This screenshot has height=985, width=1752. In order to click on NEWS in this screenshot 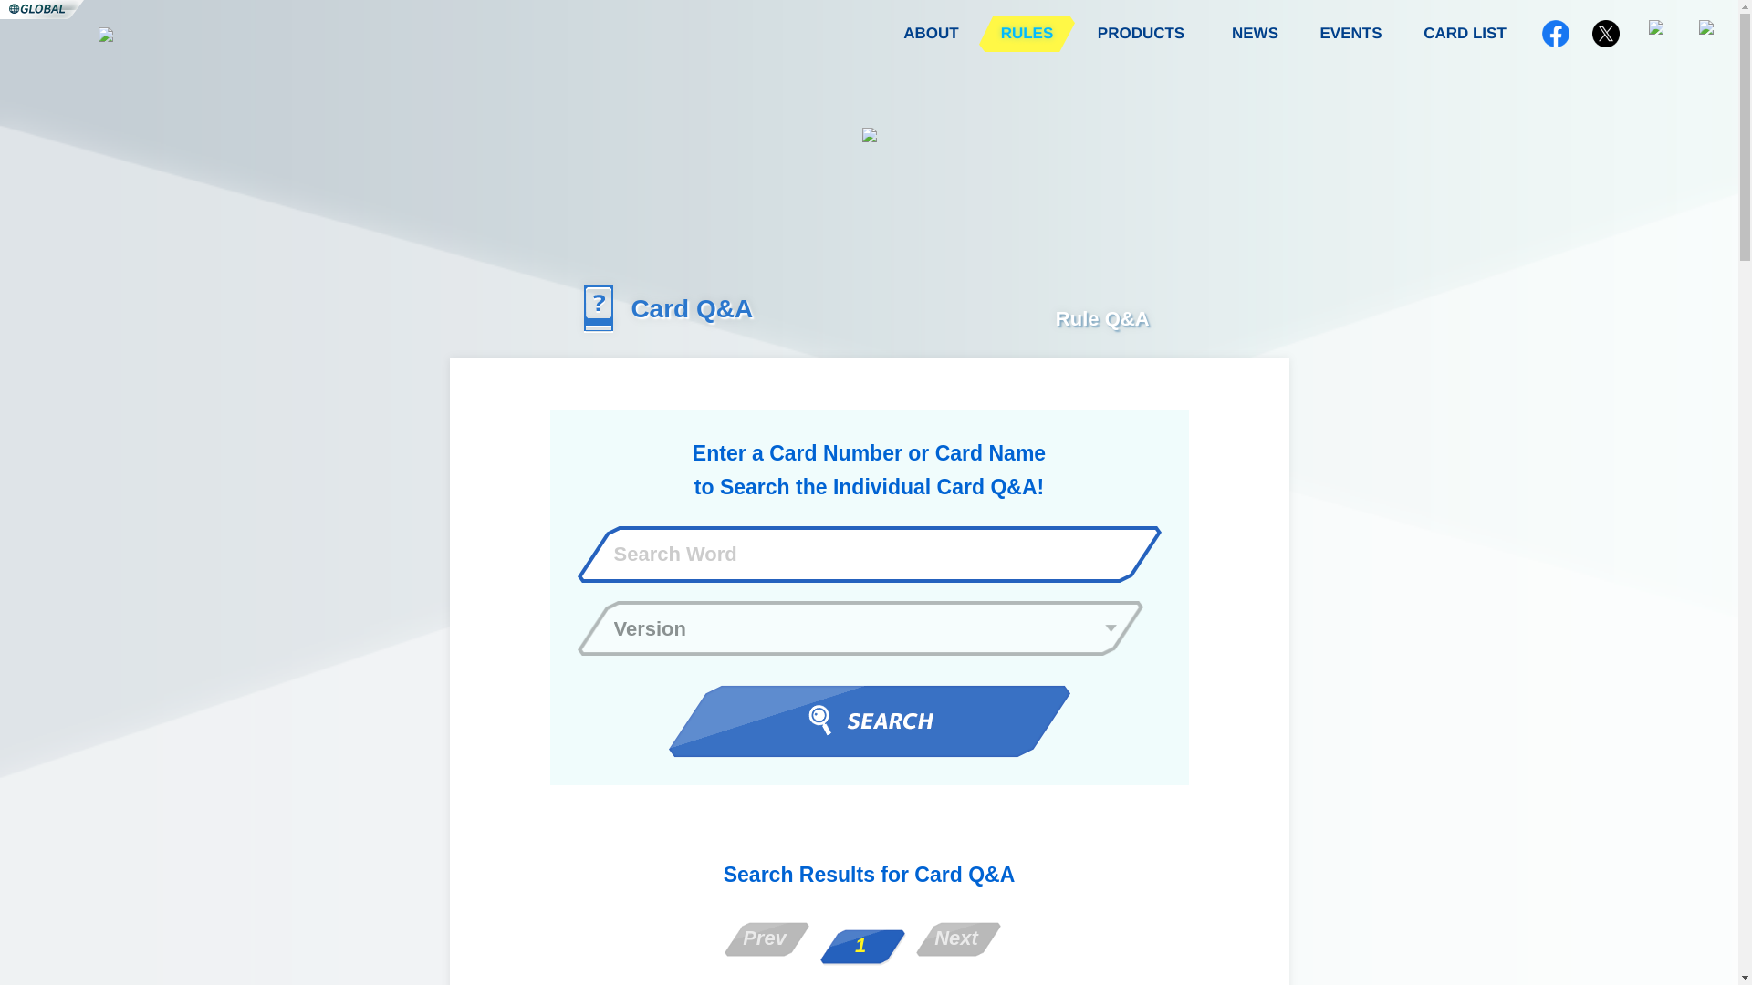, I will do `click(1255, 34)`.